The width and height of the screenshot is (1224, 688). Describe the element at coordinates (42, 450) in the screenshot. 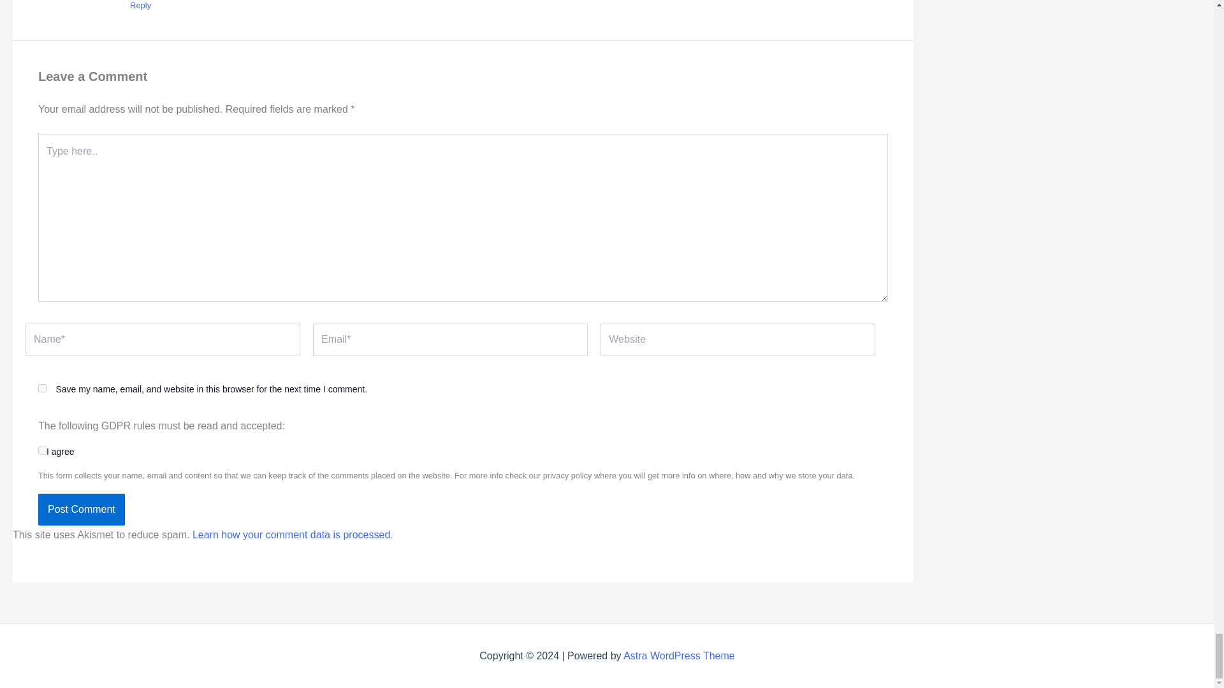

I see `1` at that location.